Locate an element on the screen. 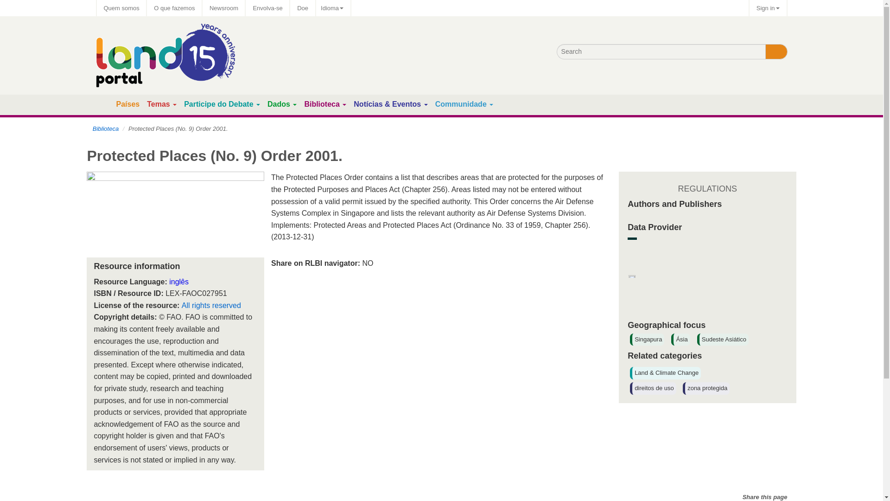  O que fazemos is located at coordinates (174, 8).